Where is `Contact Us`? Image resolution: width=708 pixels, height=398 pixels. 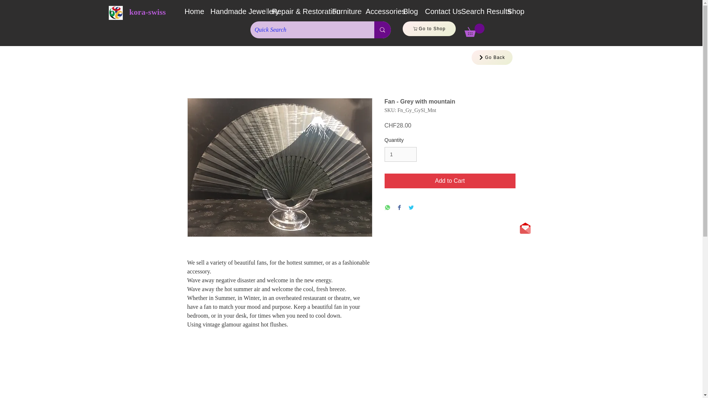
Contact Us is located at coordinates (437, 12).